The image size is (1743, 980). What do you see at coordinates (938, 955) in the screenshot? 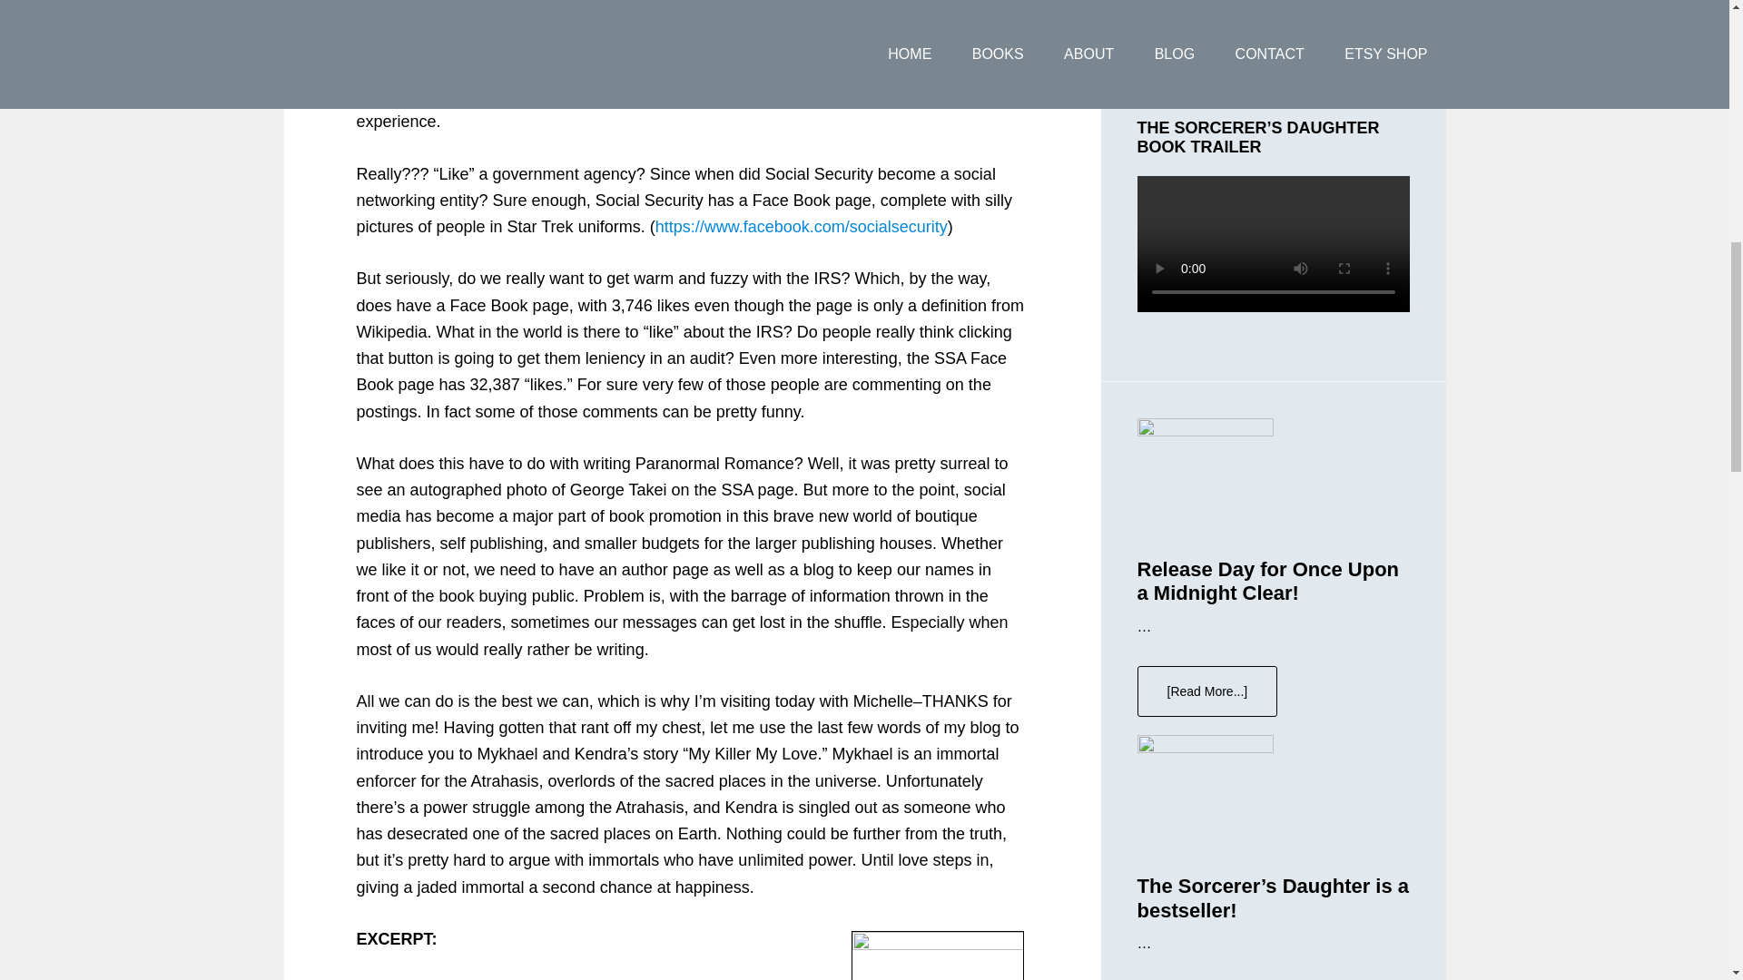
I see `MyKillerMyLove` at bounding box center [938, 955].